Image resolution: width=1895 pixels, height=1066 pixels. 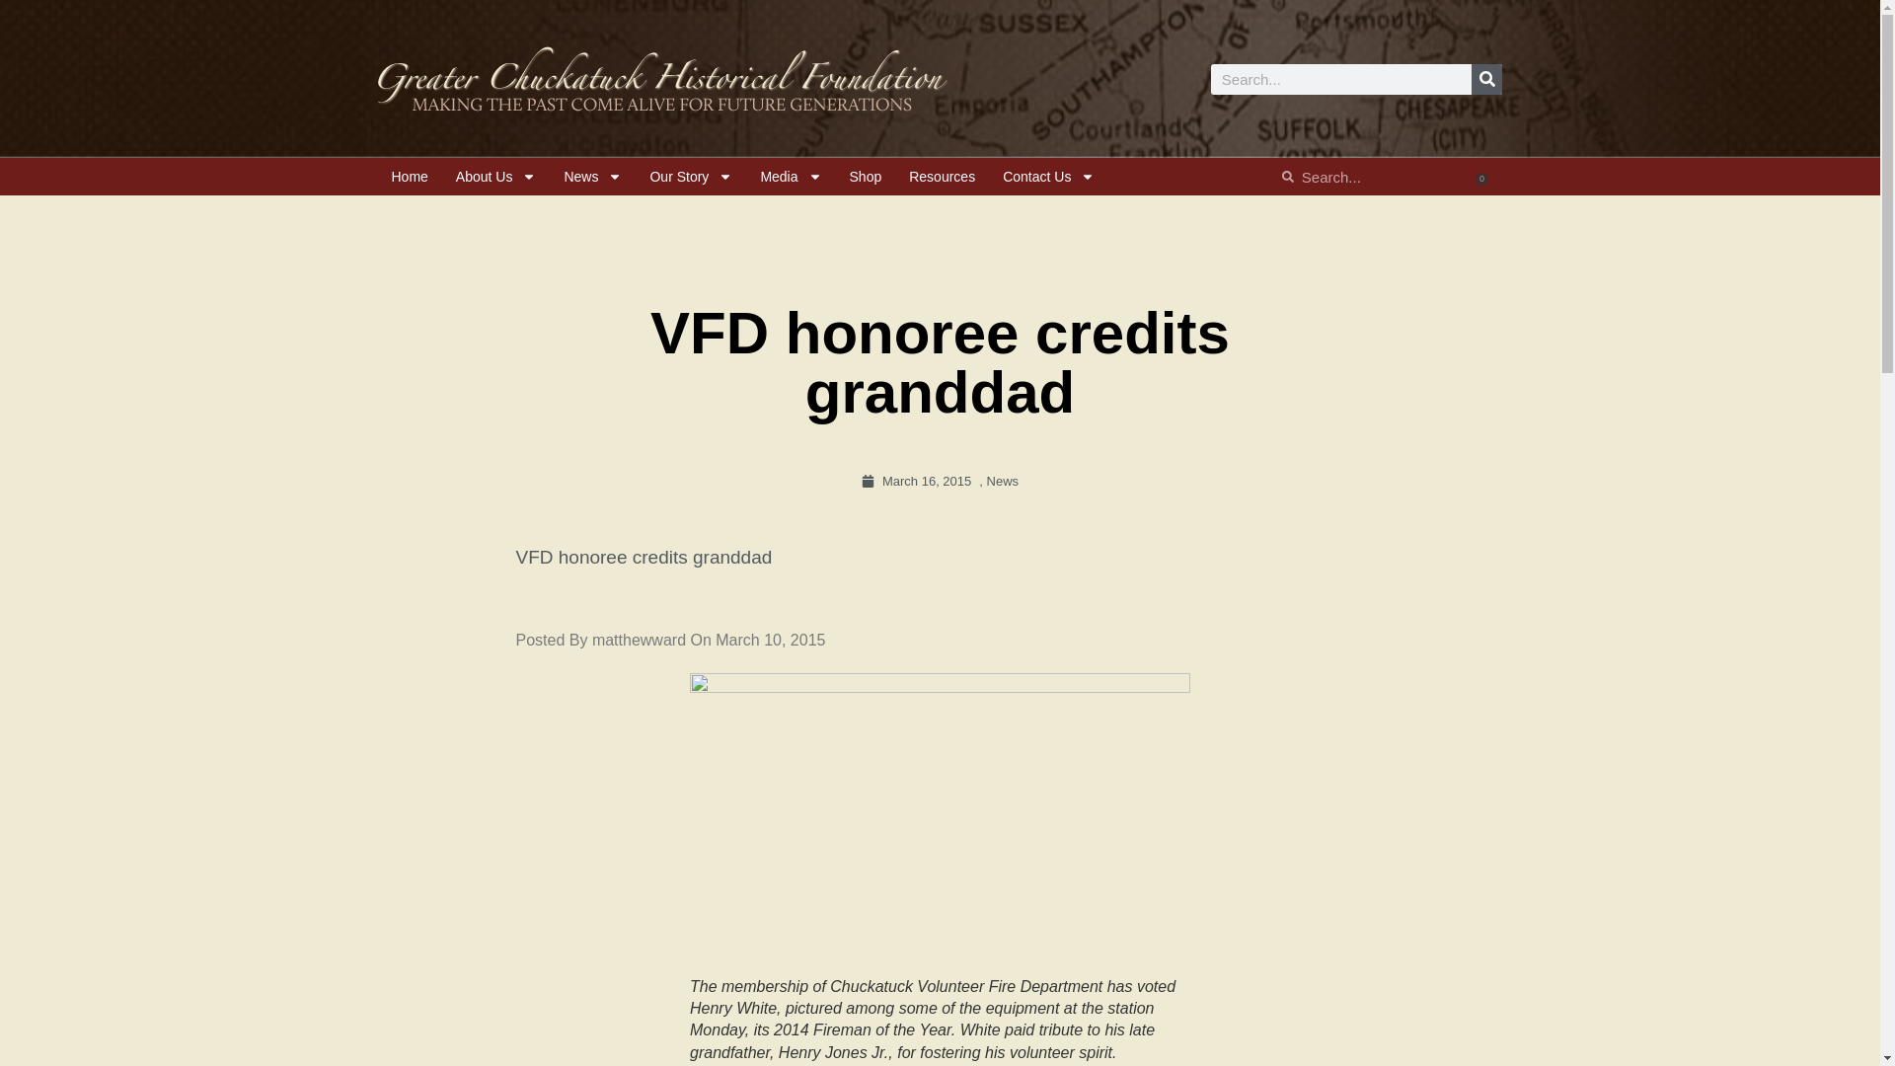 What do you see at coordinates (1048, 176) in the screenshot?
I see `Contact Us` at bounding box center [1048, 176].